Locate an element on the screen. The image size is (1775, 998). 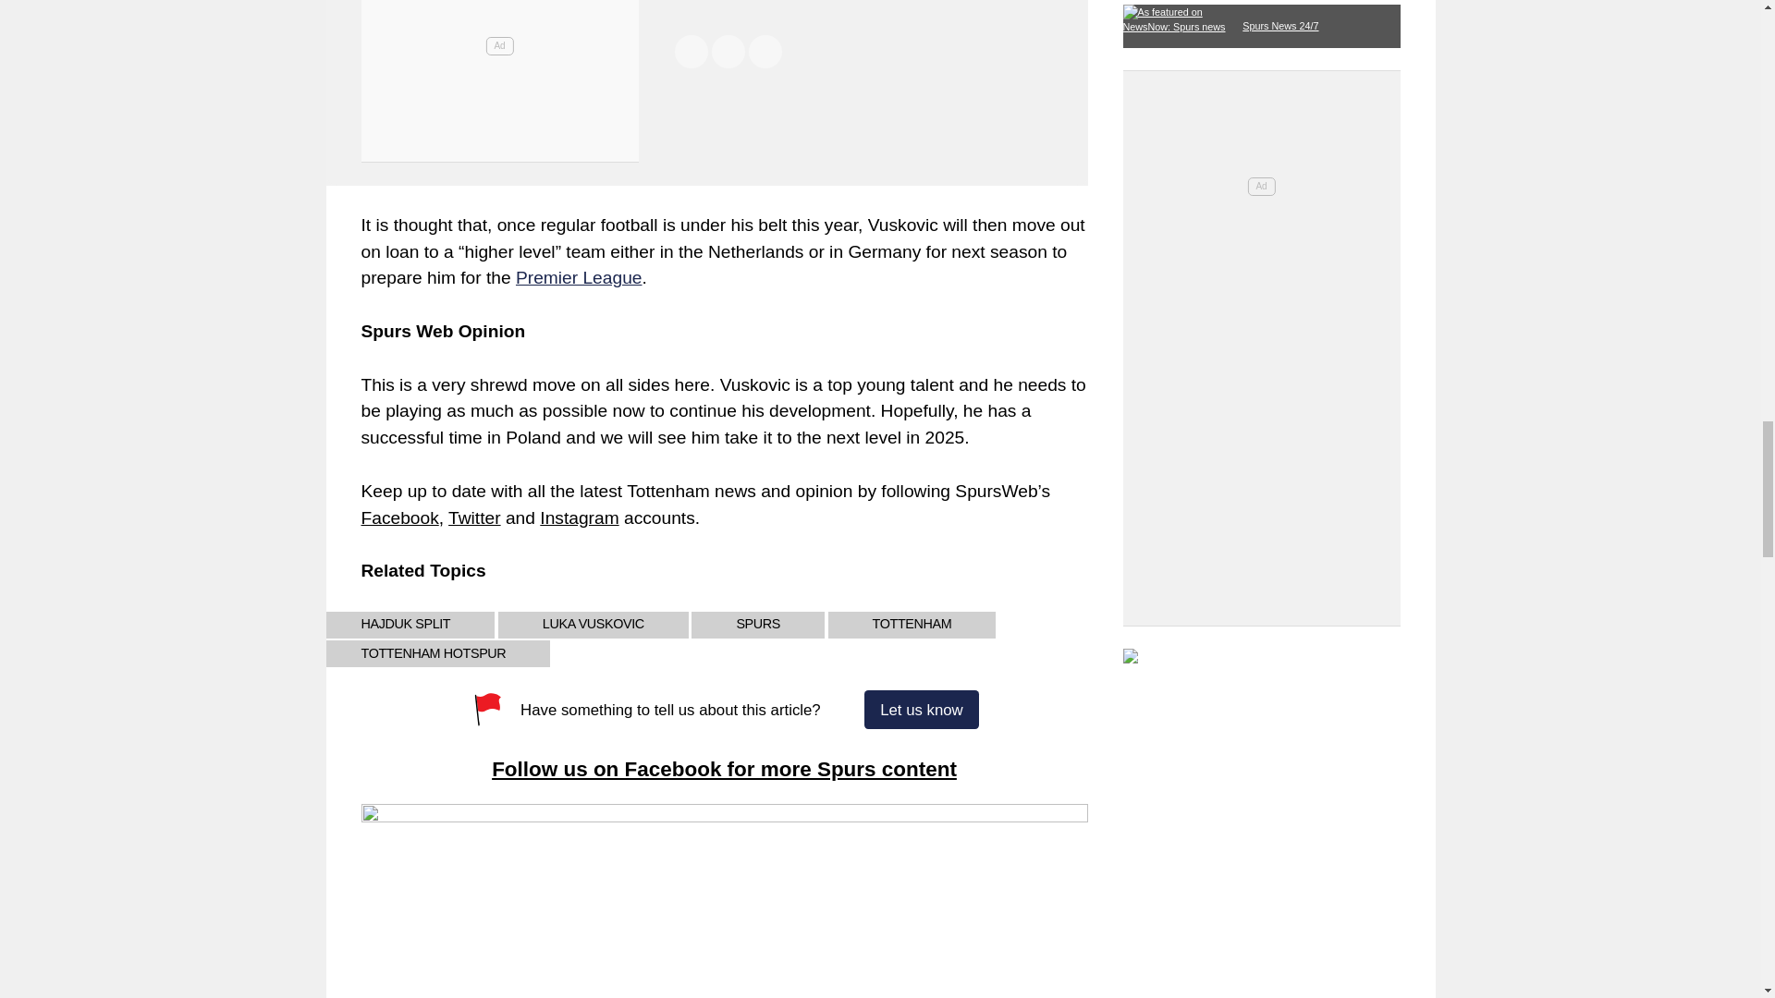
Twitter is located at coordinates (474, 517).